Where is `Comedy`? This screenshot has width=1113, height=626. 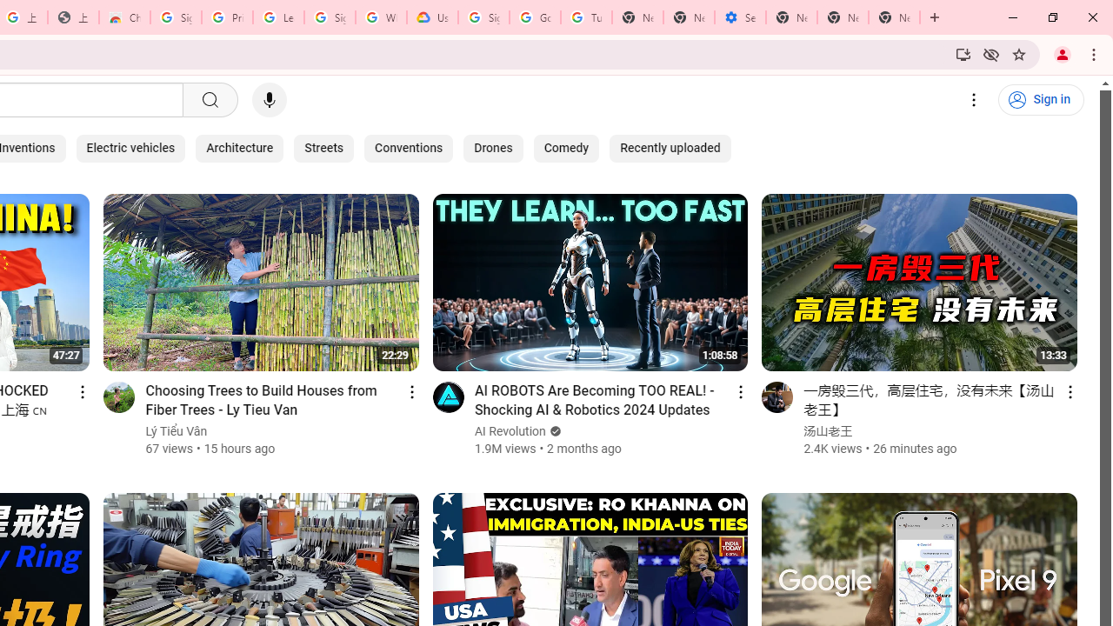
Comedy is located at coordinates (566, 148).